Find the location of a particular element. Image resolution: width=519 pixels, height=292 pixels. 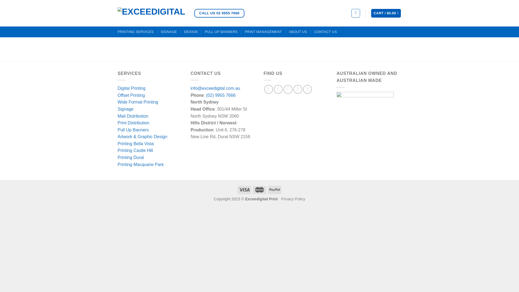

Mail Distribution is located at coordinates (133, 116).